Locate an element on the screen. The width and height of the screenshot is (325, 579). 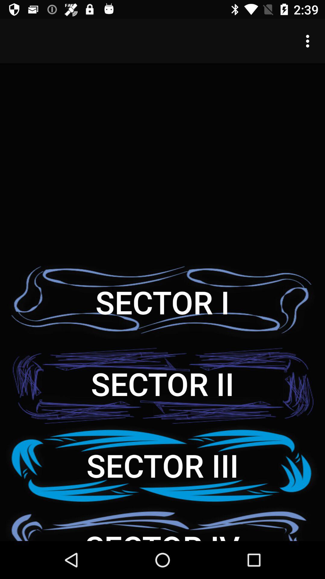
scroll to the sector i icon is located at coordinates (162, 302).